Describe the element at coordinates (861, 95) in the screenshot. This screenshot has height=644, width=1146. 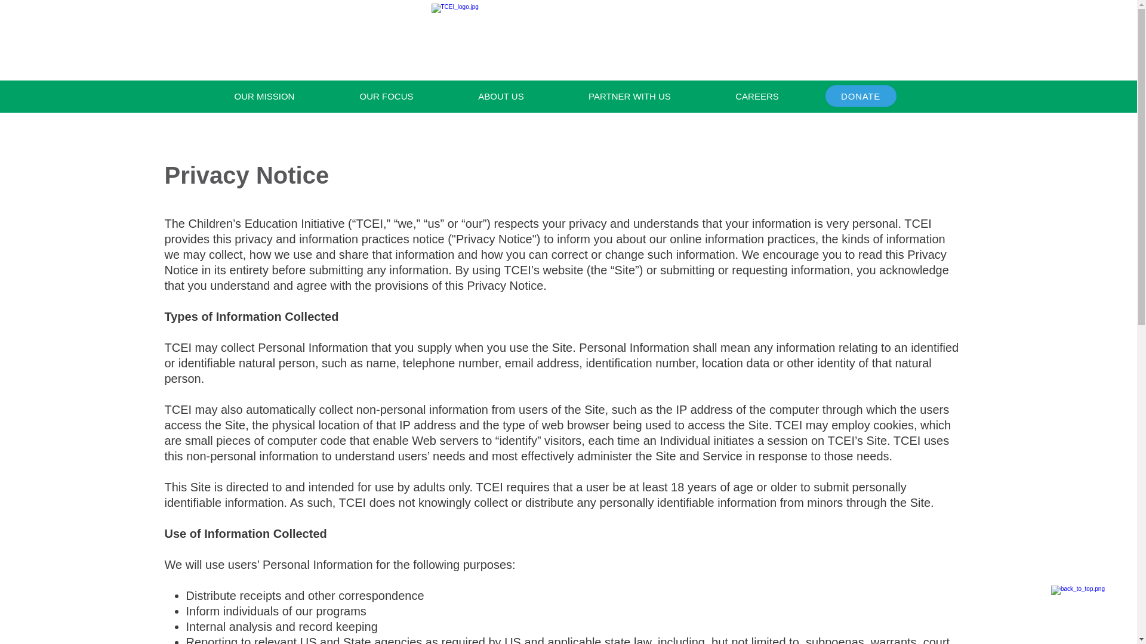
I see `DONATE` at that location.